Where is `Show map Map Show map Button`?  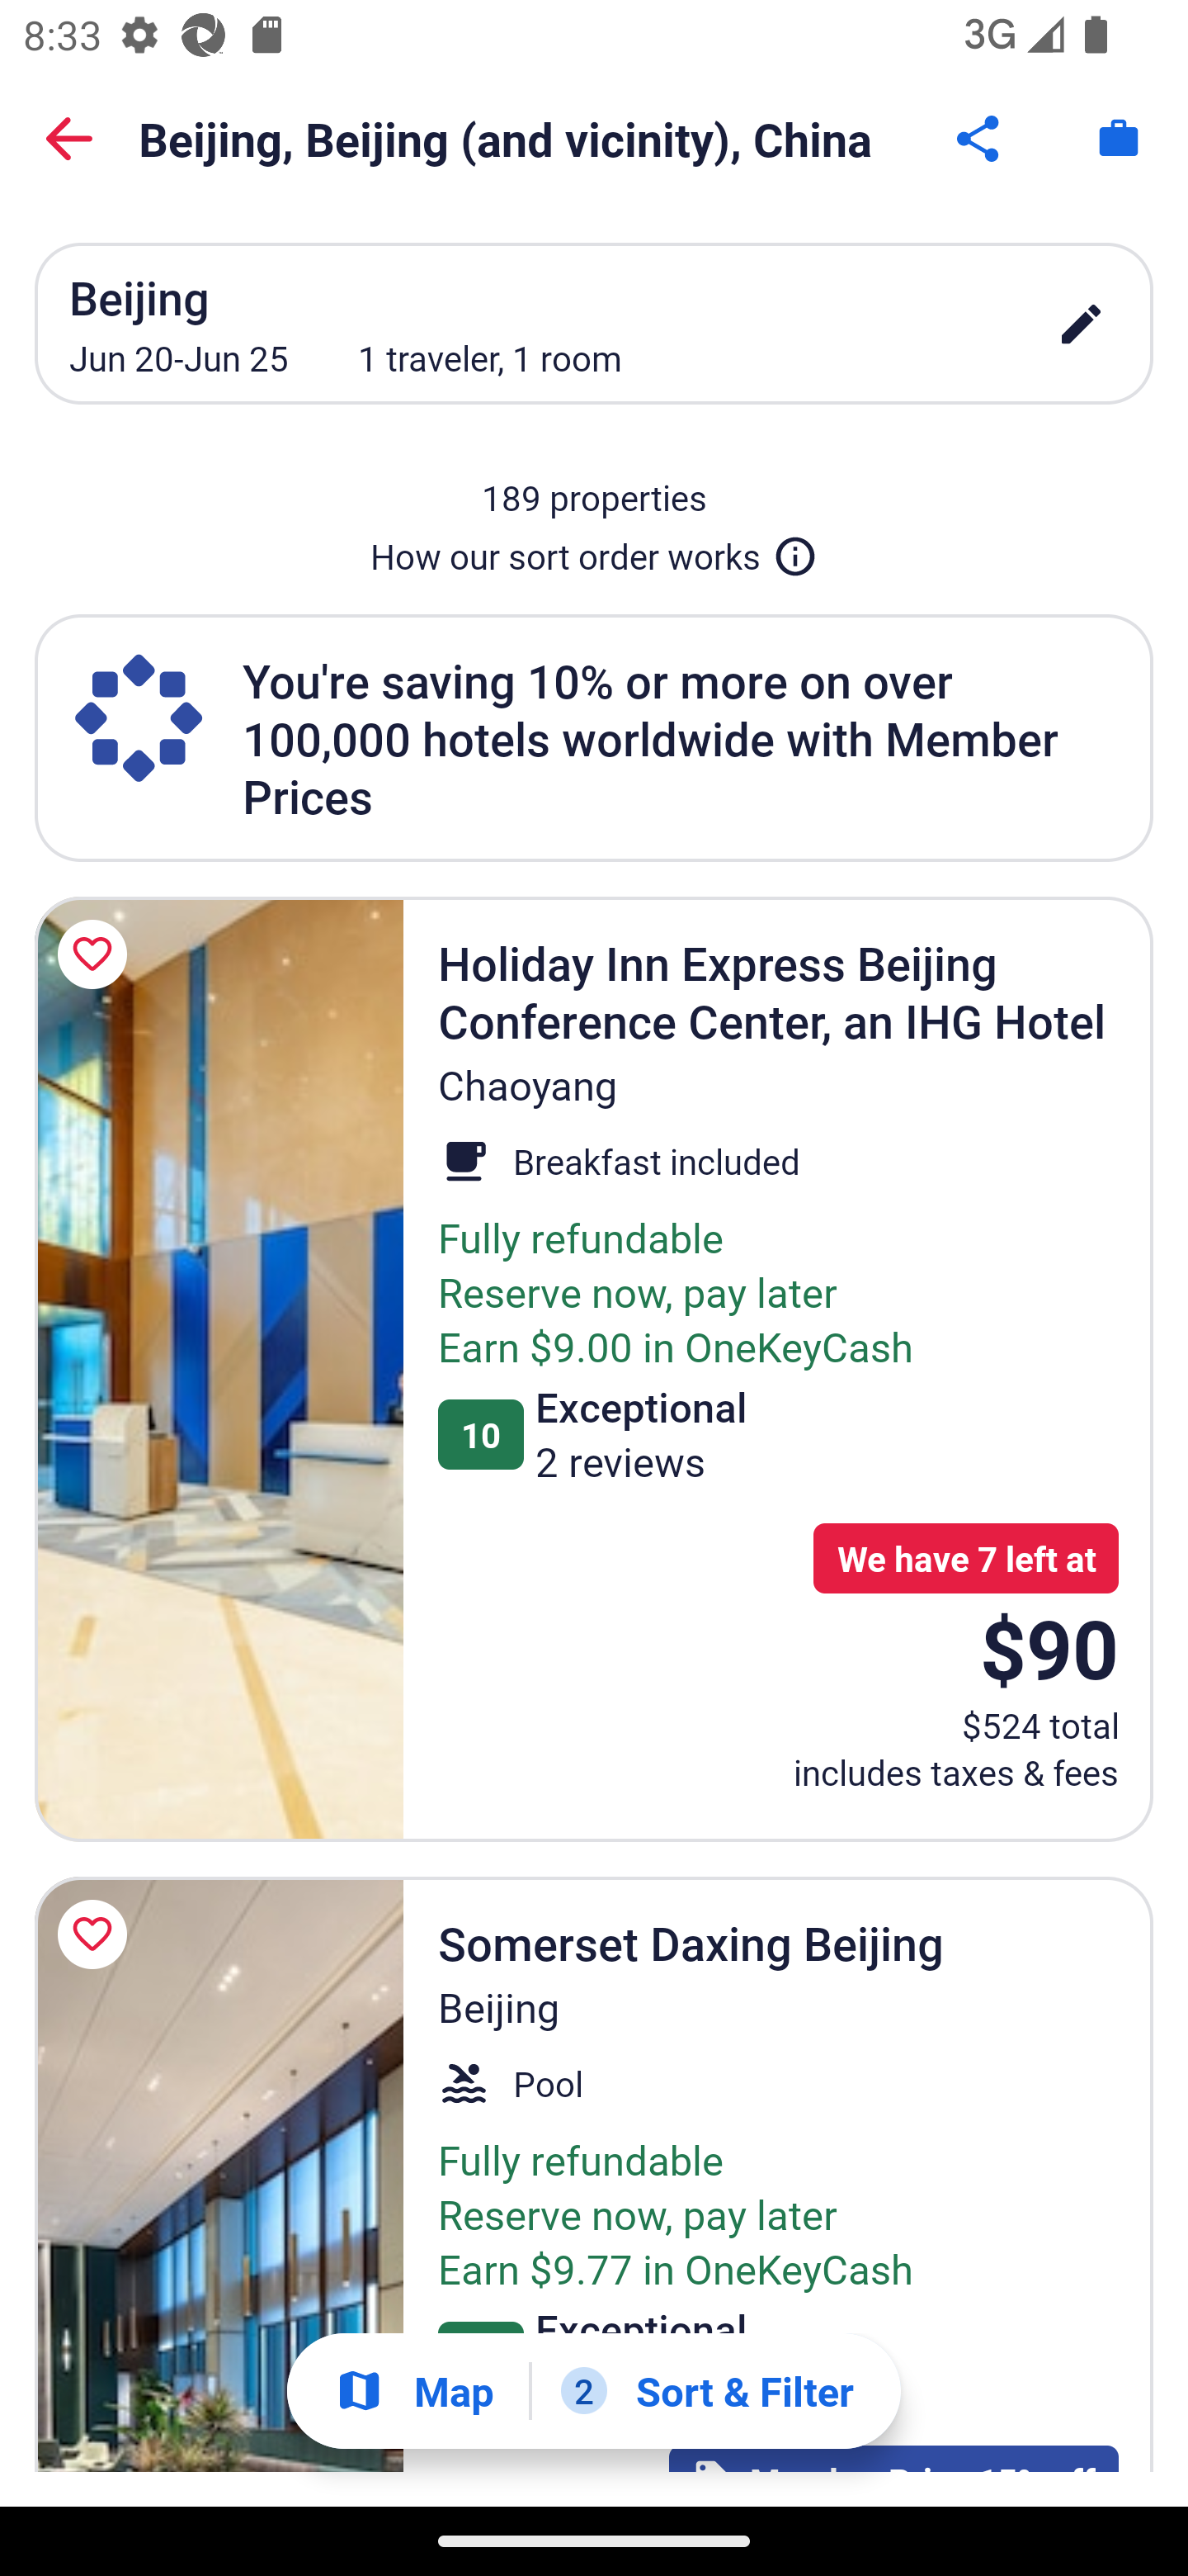 Show map Map Show map Button is located at coordinates (414, 2391).